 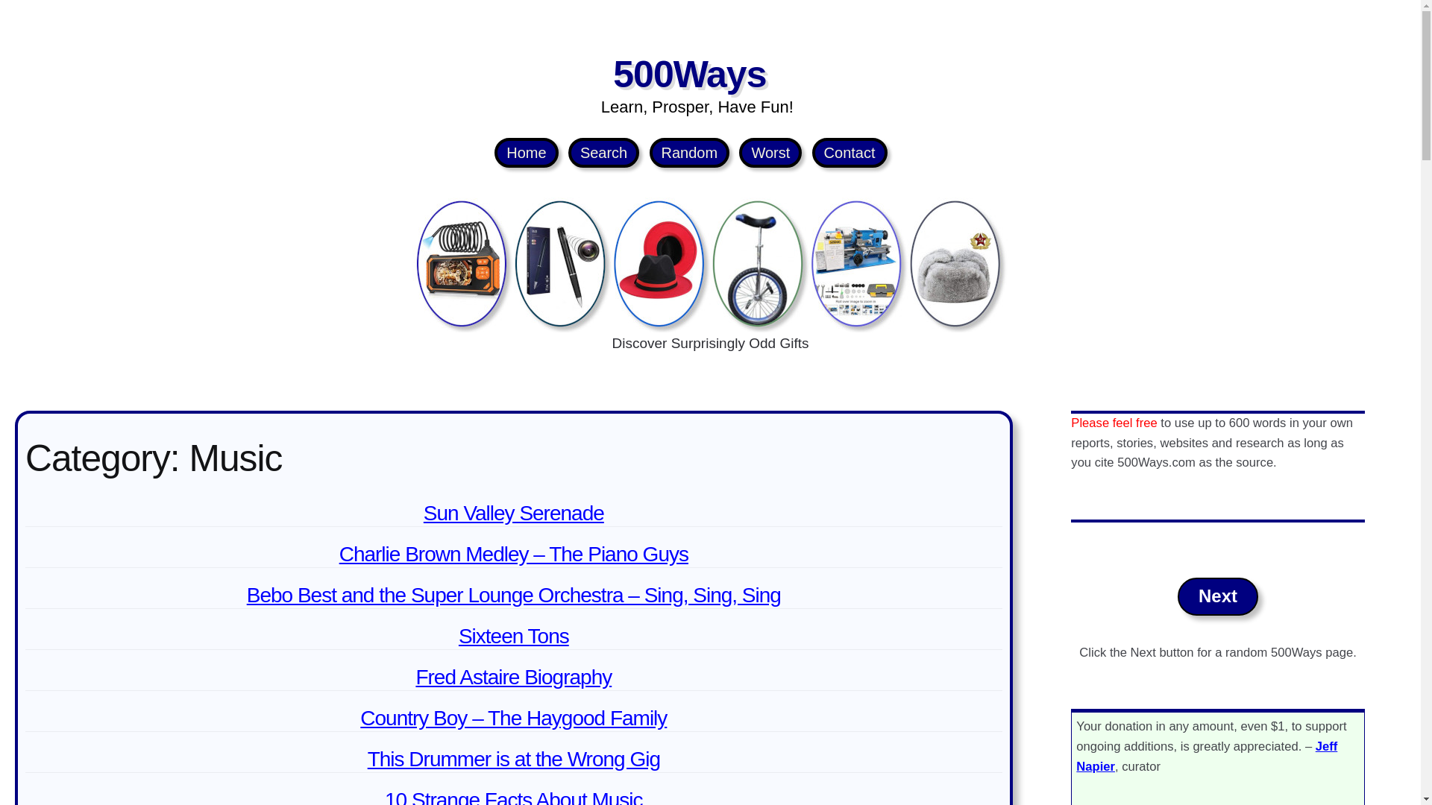 What do you see at coordinates (526, 152) in the screenshot?
I see `Home` at bounding box center [526, 152].